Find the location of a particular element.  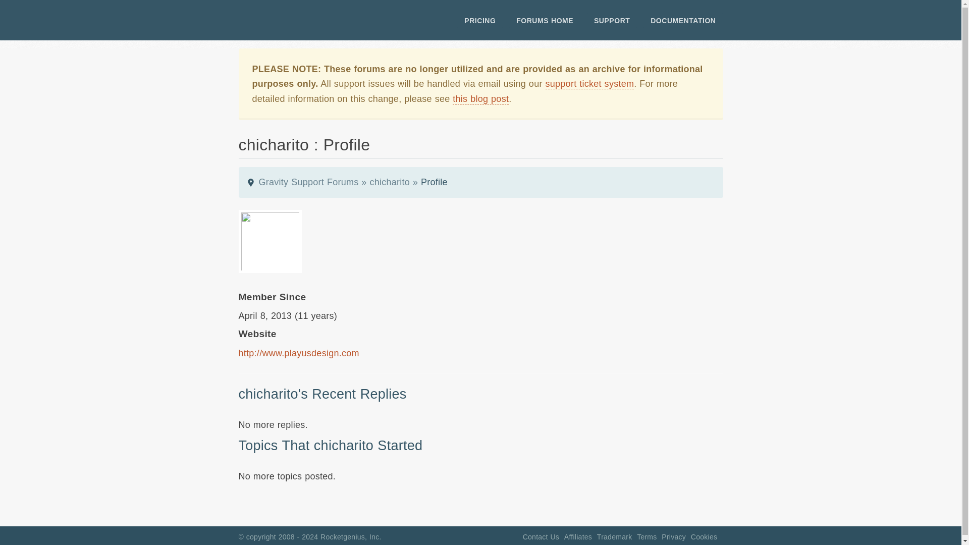

PRICING is located at coordinates (480, 20).